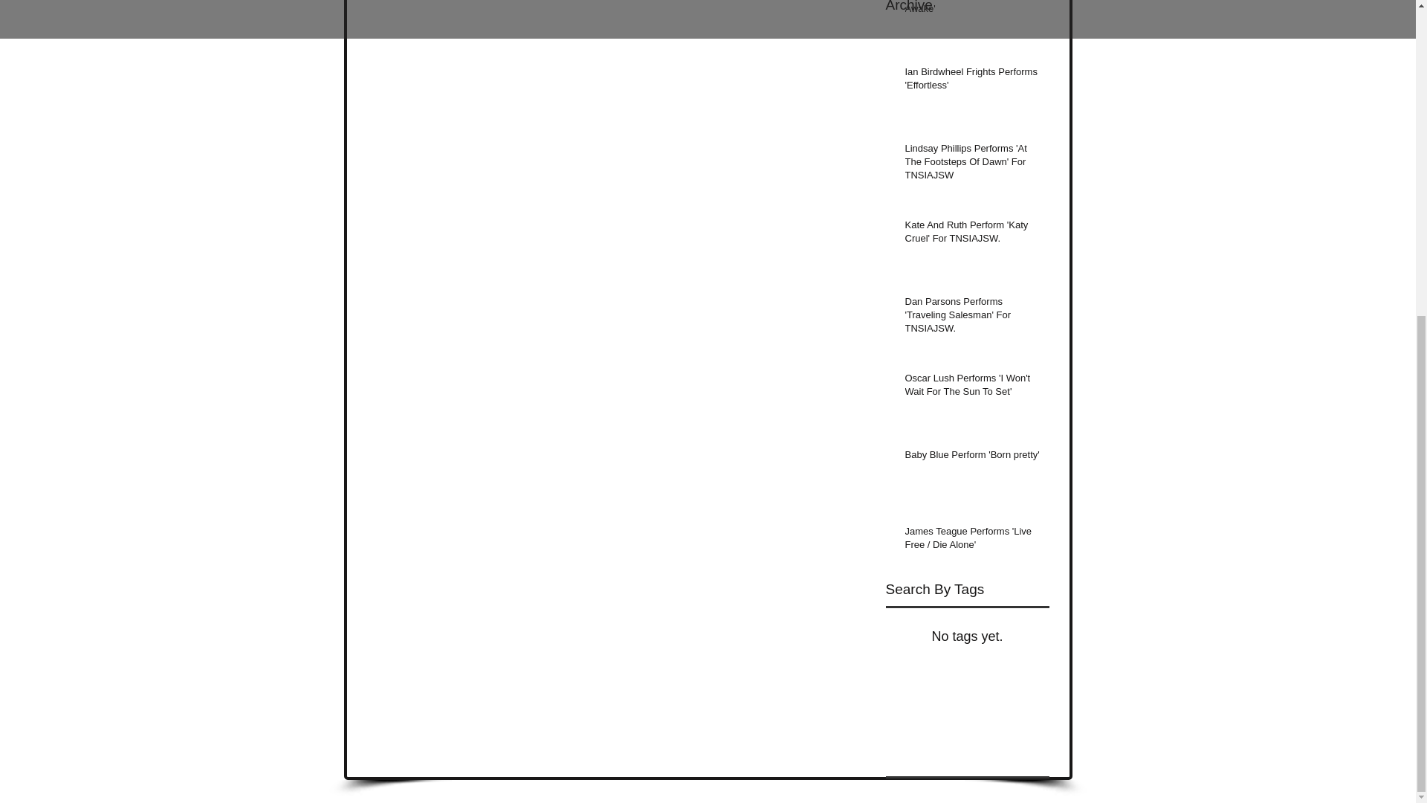  I want to click on Kate And Ruth Perform 'Katy Cruel' For TNSIAJSW., so click(972, 235).